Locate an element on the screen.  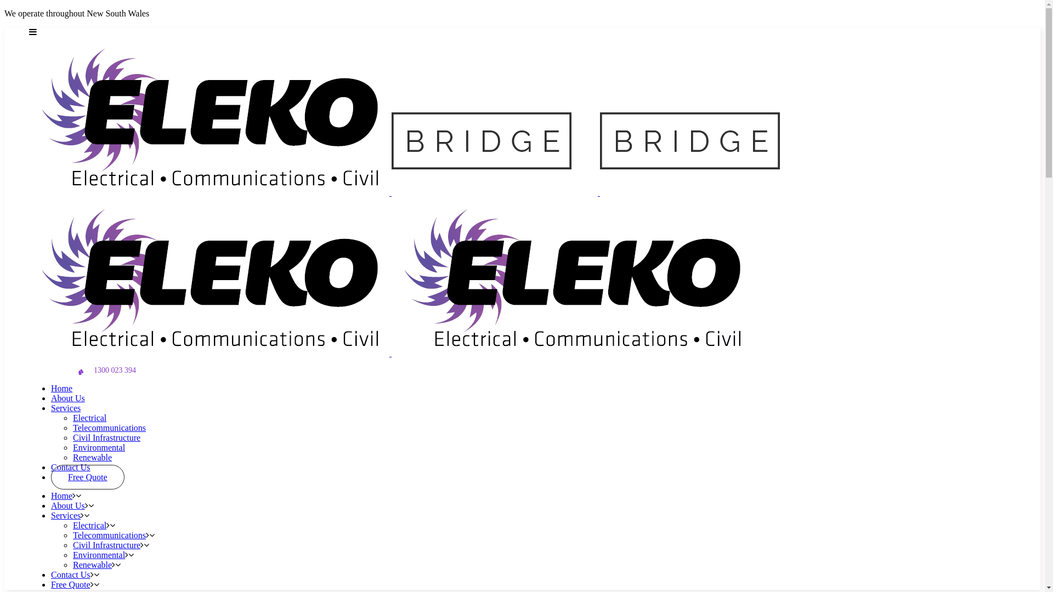
Free Quote is located at coordinates (71, 584).